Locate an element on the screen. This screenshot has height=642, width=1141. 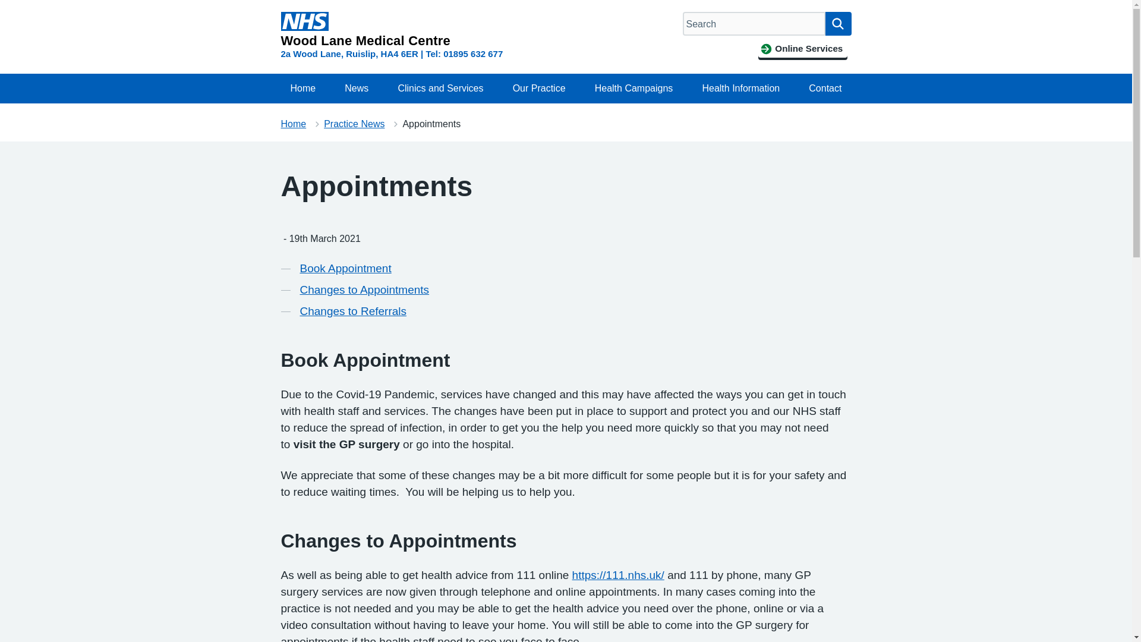
Online Services  is located at coordinates (802, 49).